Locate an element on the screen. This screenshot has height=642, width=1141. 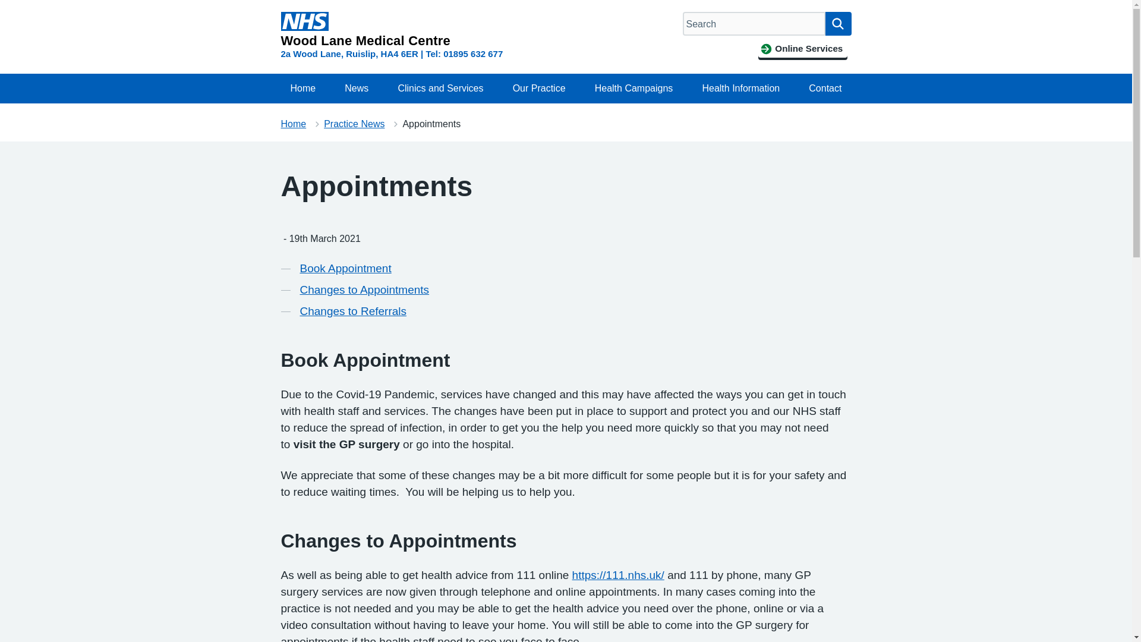
Online Services  is located at coordinates (802, 49).